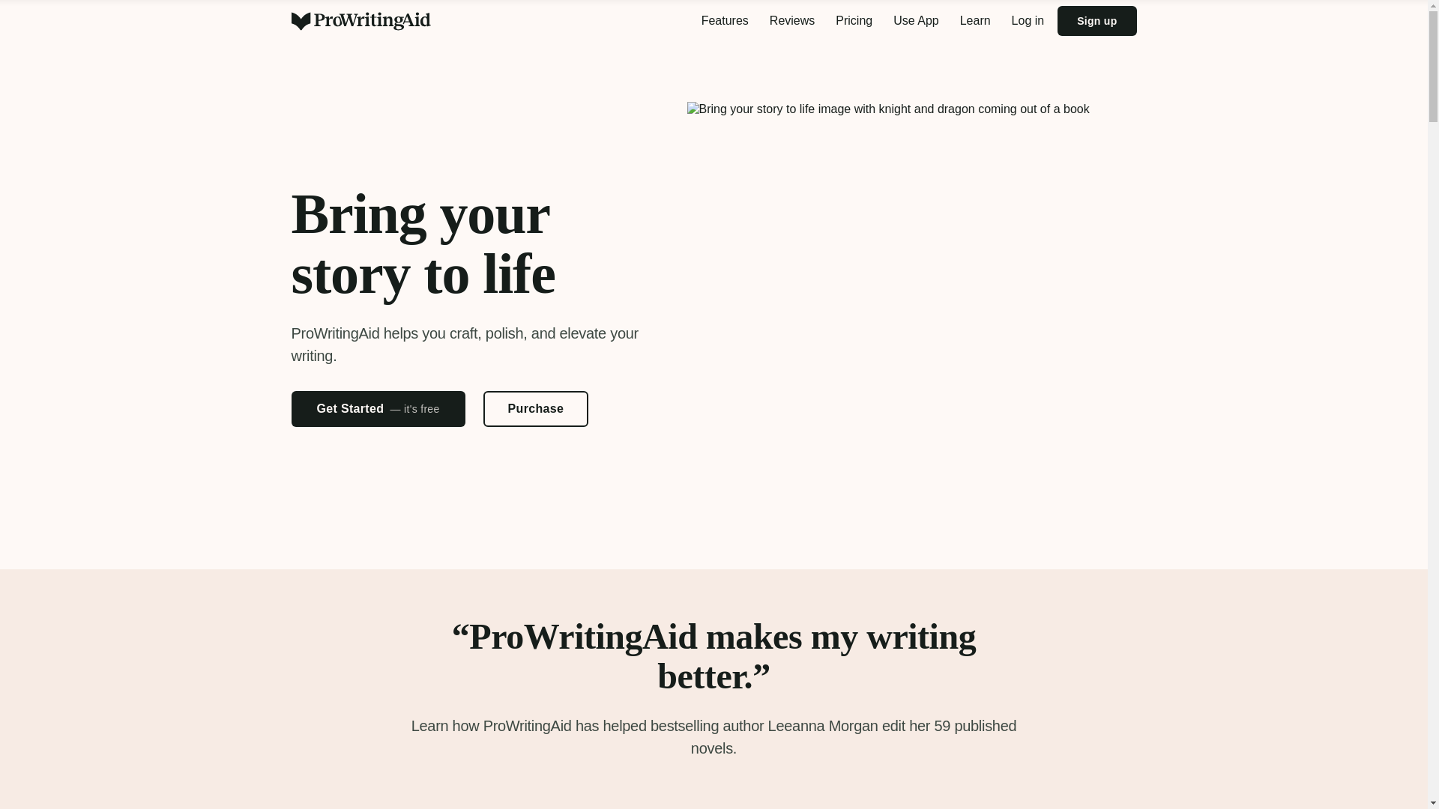  What do you see at coordinates (725, 21) in the screenshot?
I see `Features` at bounding box center [725, 21].